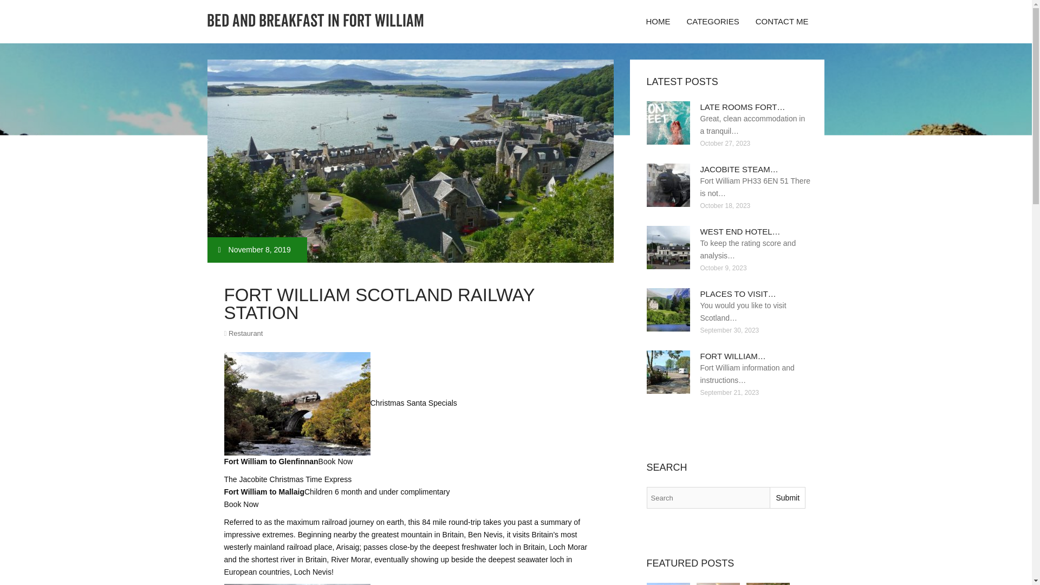 This screenshot has height=585, width=1040. I want to click on Submit, so click(787, 497).